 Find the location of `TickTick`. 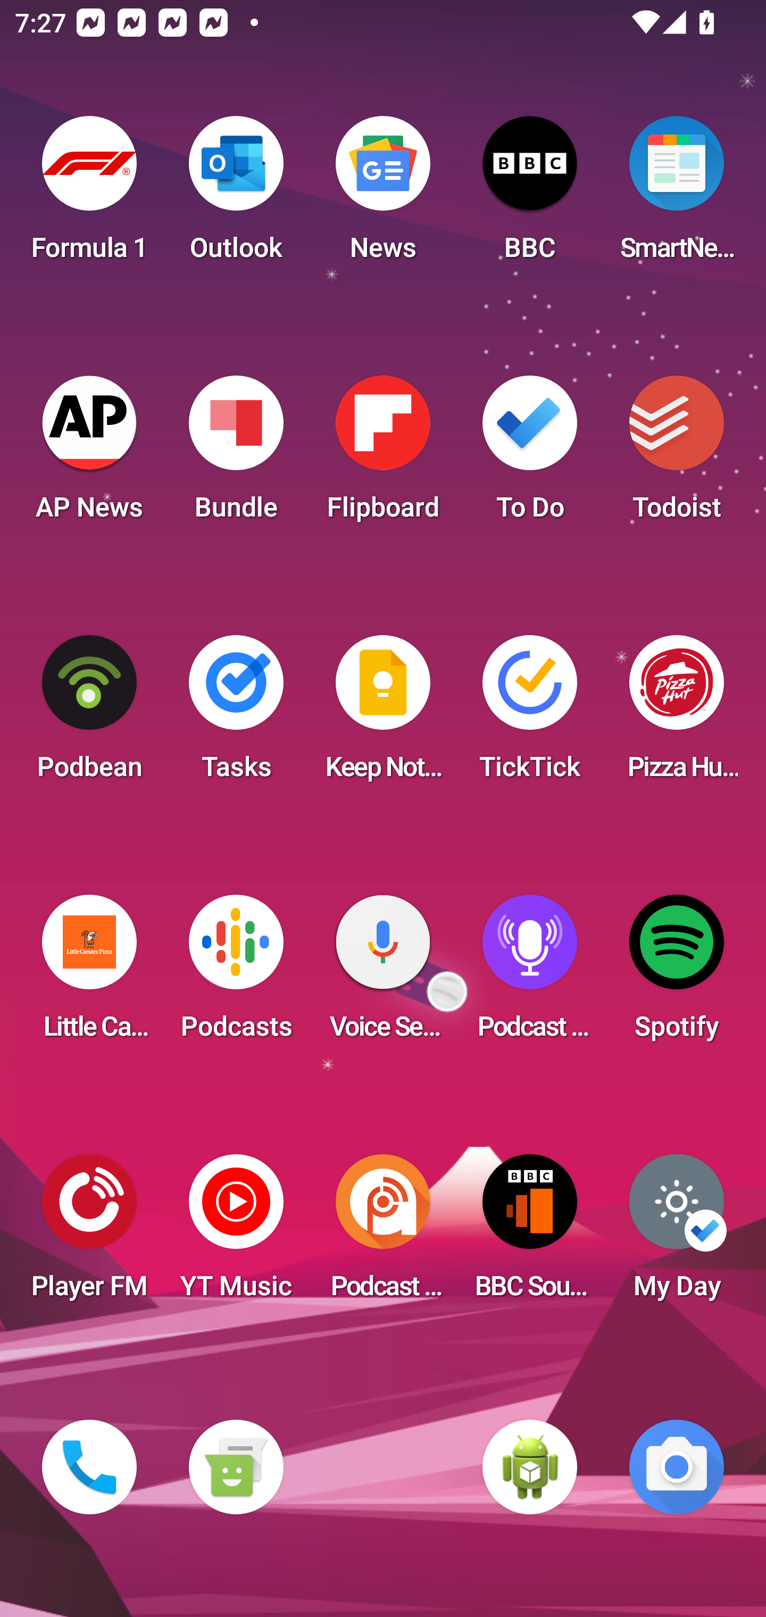

TickTick is located at coordinates (530, 714).